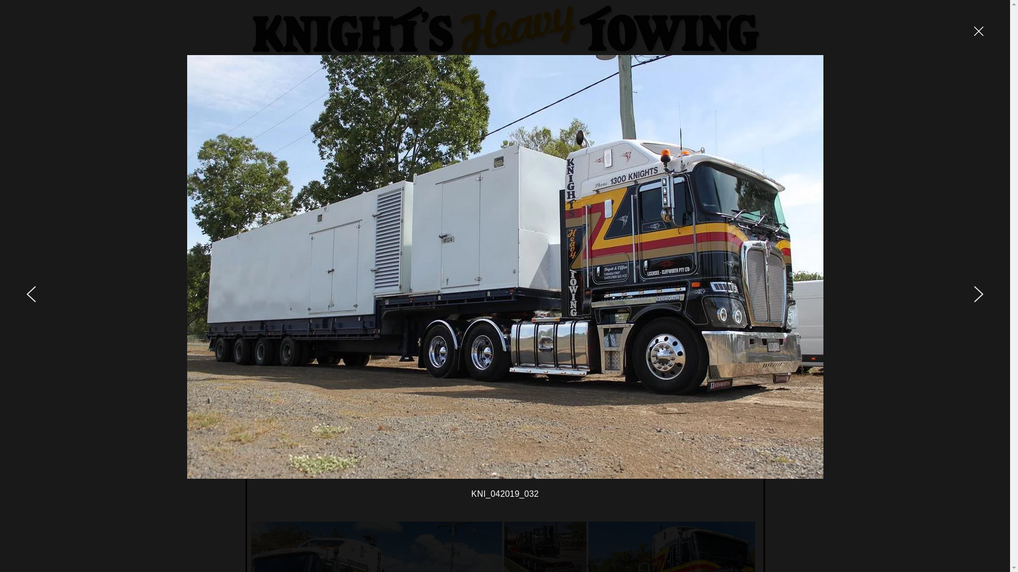 The image size is (1018, 572). What do you see at coordinates (507, 32) in the screenshot?
I see `Knights Heavy Towing LOGO.png` at bounding box center [507, 32].